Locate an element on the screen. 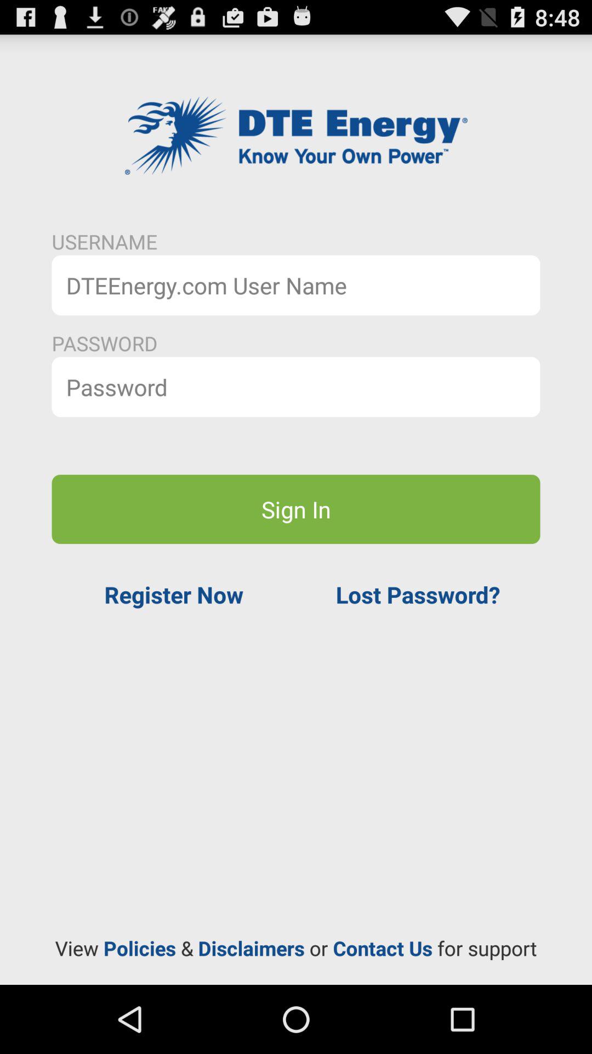 This screenshot has height=1054, width=592. open the icon below sign in icon is located at coordinates (174, 594).